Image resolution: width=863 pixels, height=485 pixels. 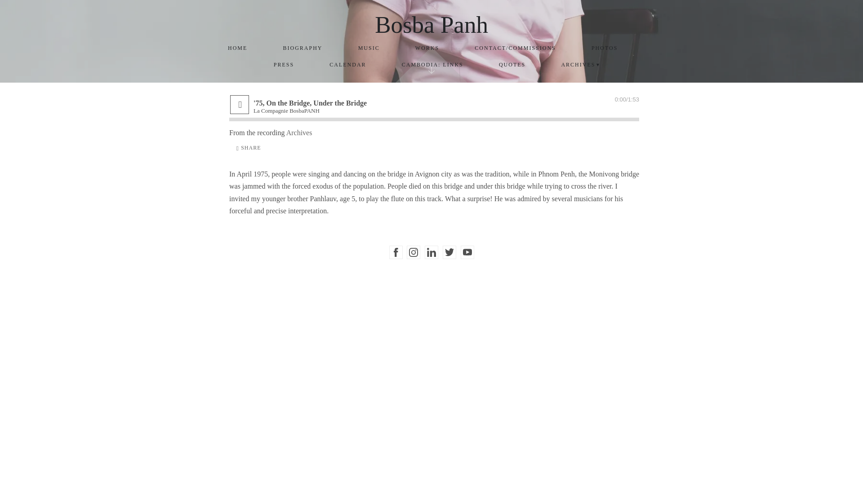 What do you see at coordinates (605, 48) in the screenshot?
I see `PHOTOS` at bounding box center [605, 48].